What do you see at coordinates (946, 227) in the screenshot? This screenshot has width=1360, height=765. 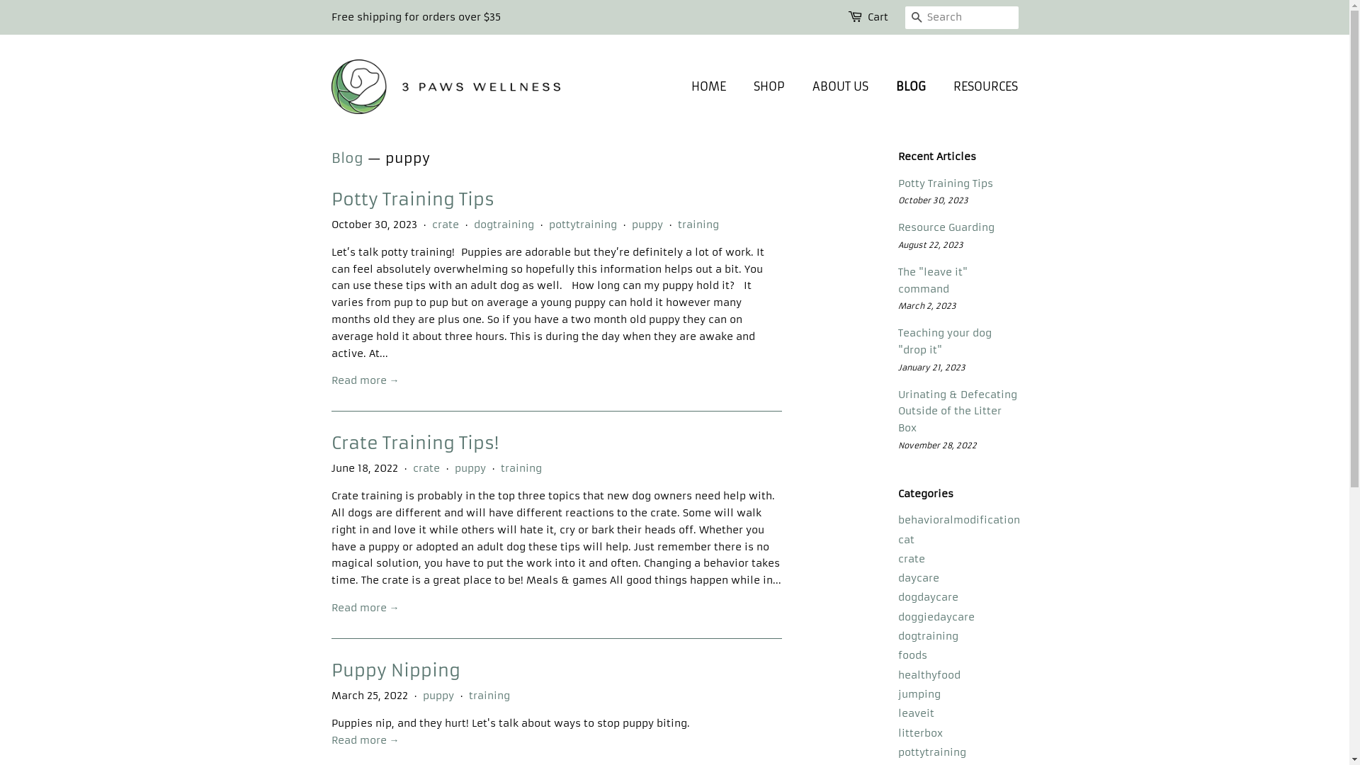 I see `Resource Guarding` at bounding box center [946, 227].